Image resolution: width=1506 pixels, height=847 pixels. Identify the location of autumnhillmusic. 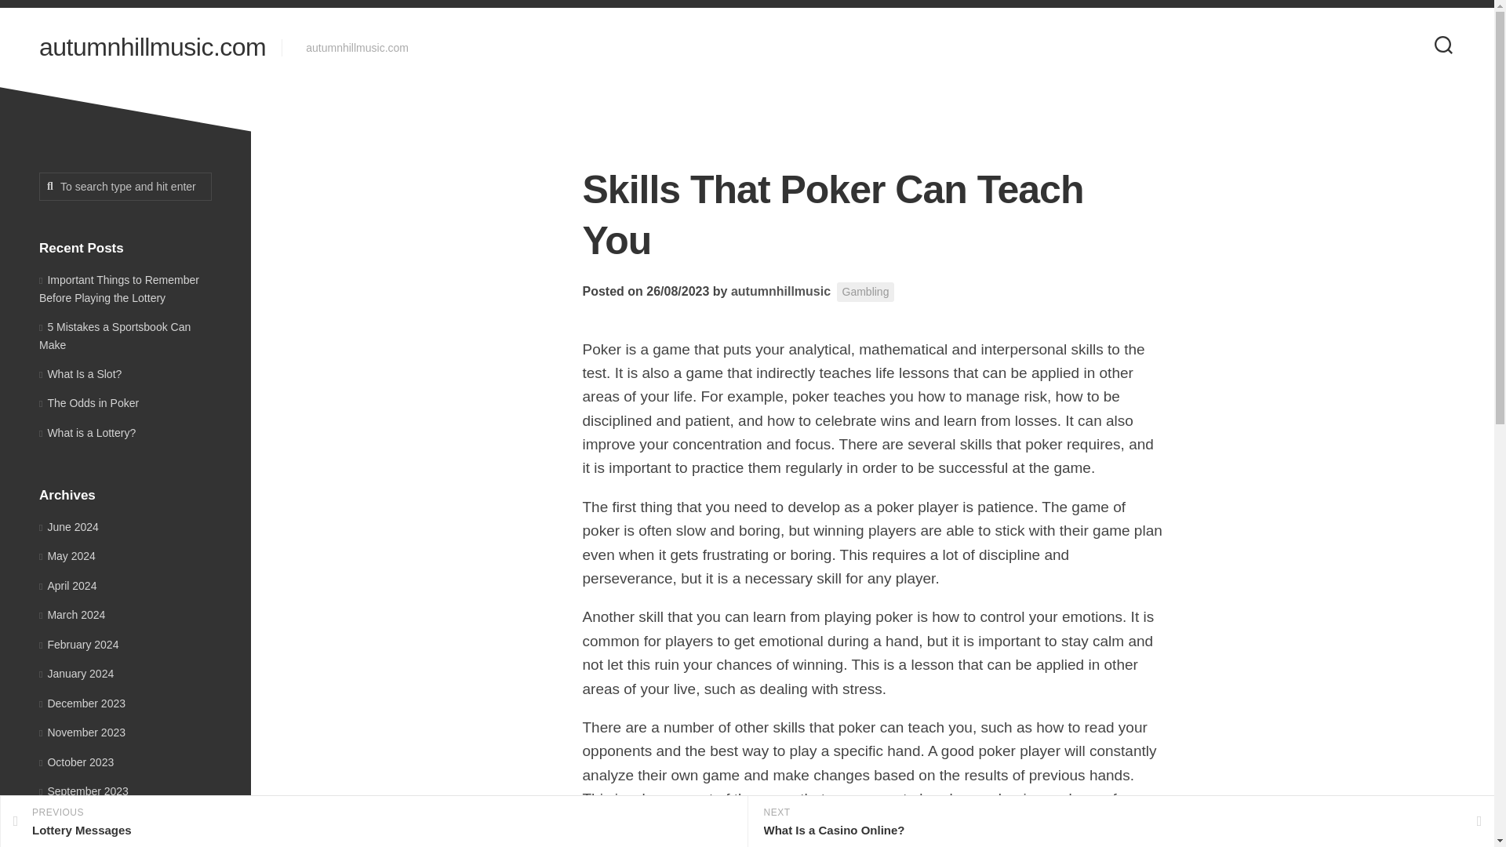
(780, 291).